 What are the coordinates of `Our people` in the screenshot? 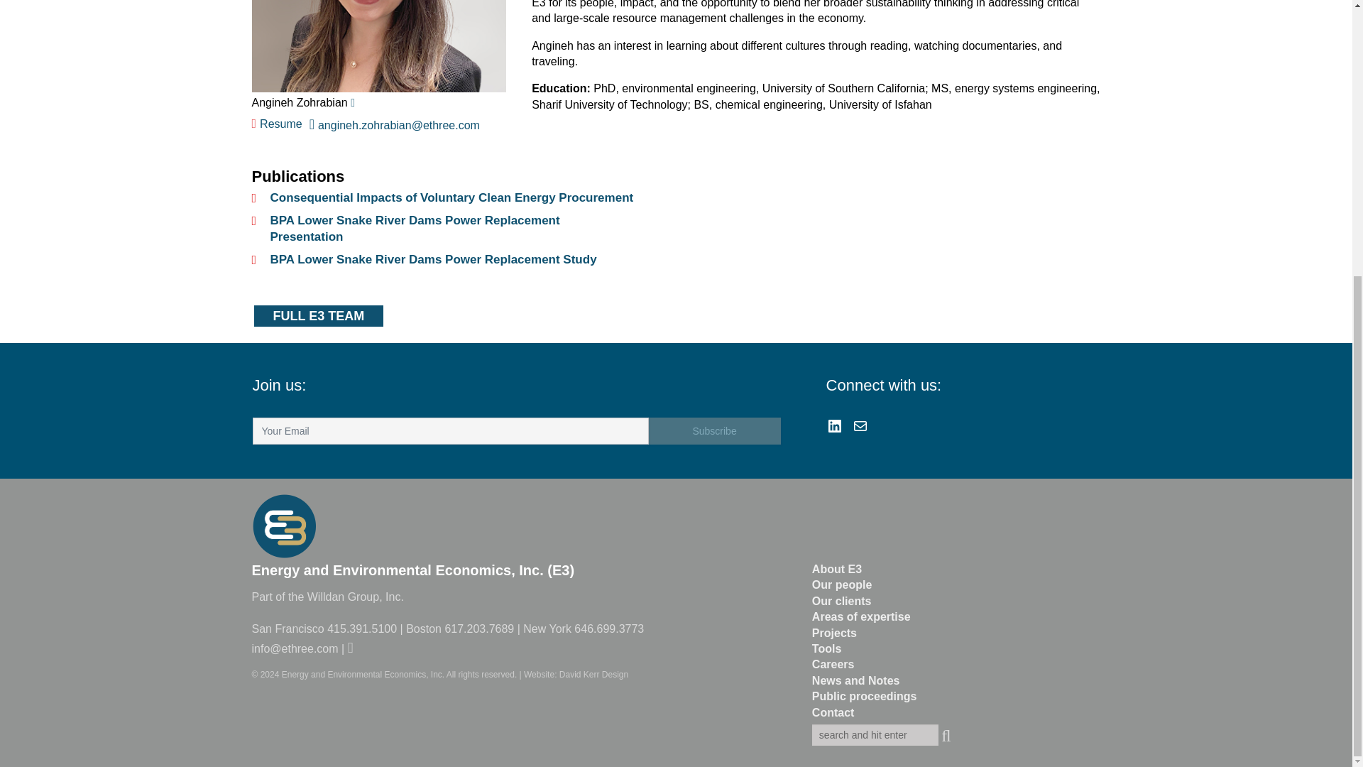 It's located at (842, 584).